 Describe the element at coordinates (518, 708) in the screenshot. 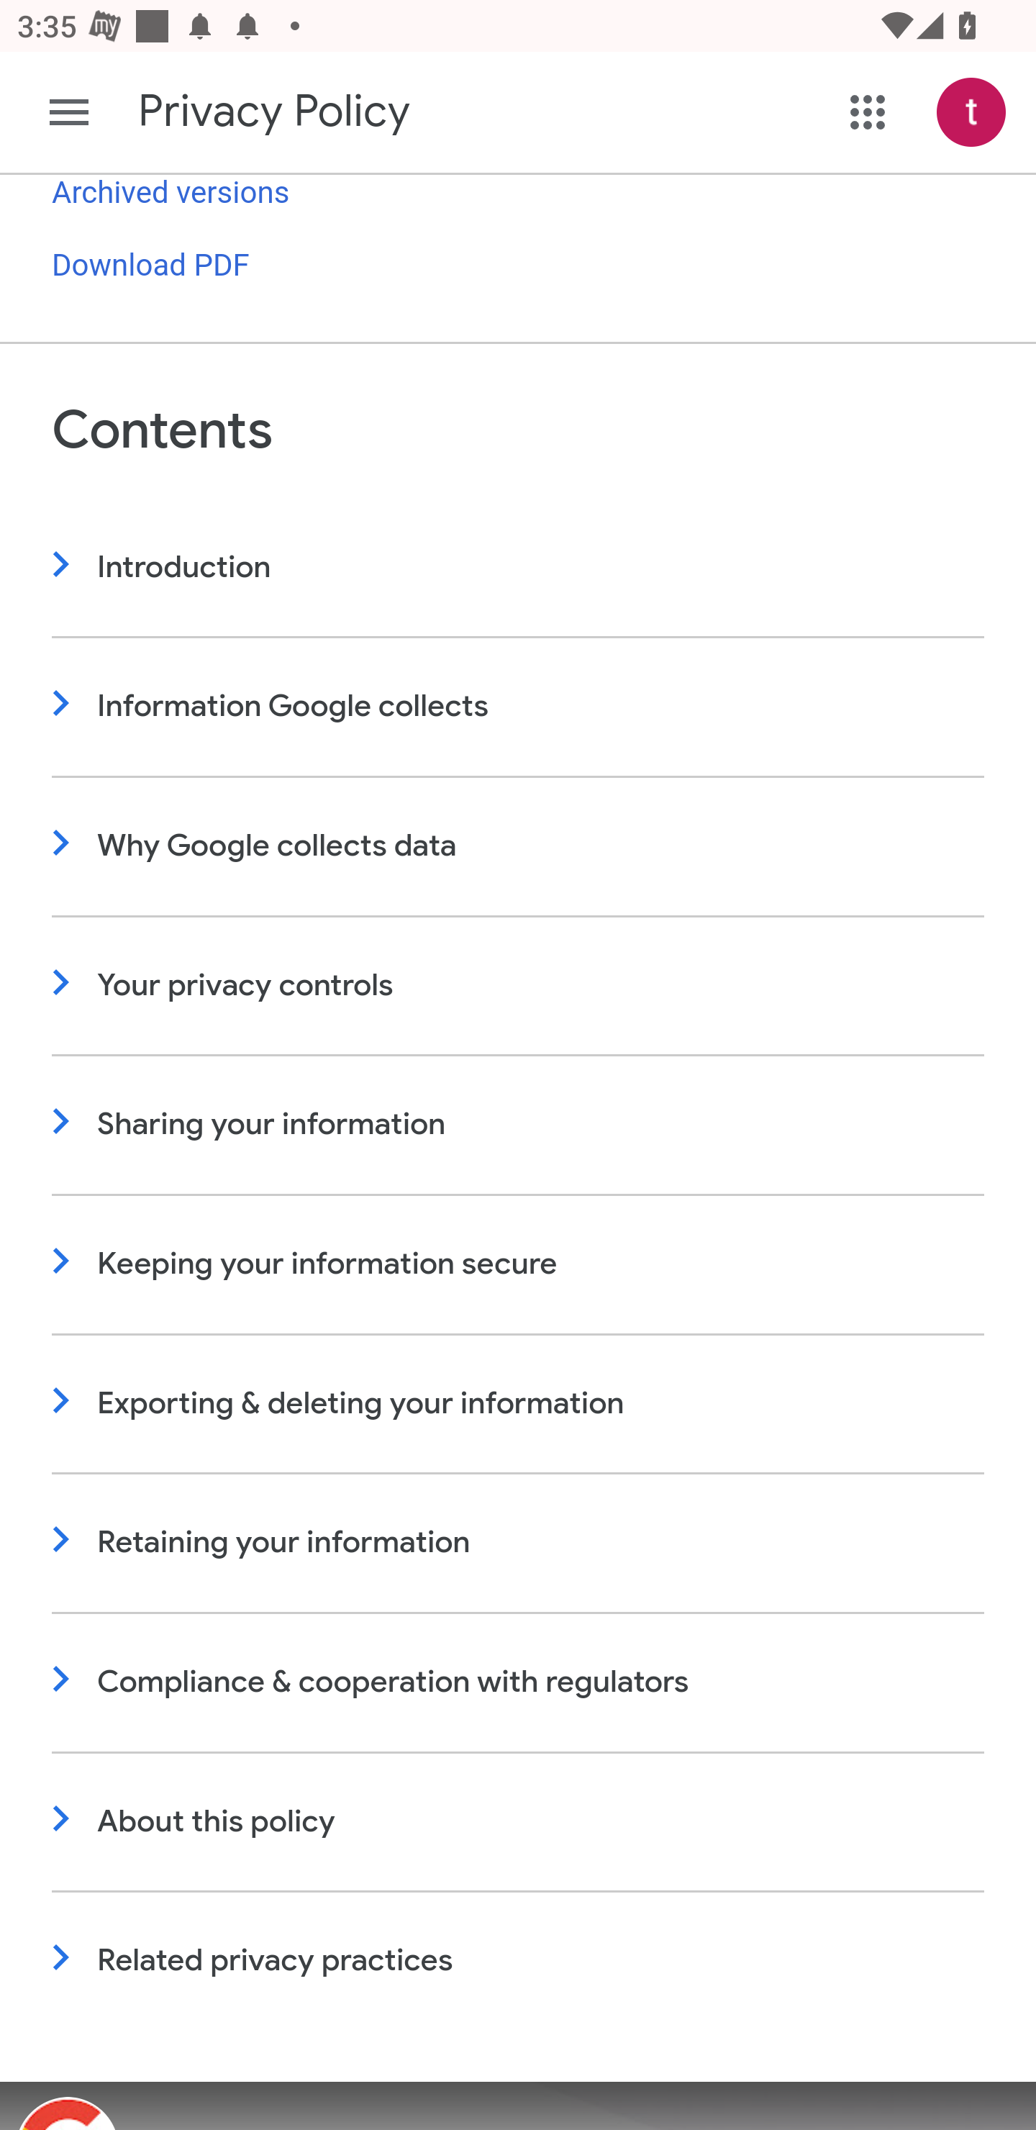

I see `Information Google collects` at that location.